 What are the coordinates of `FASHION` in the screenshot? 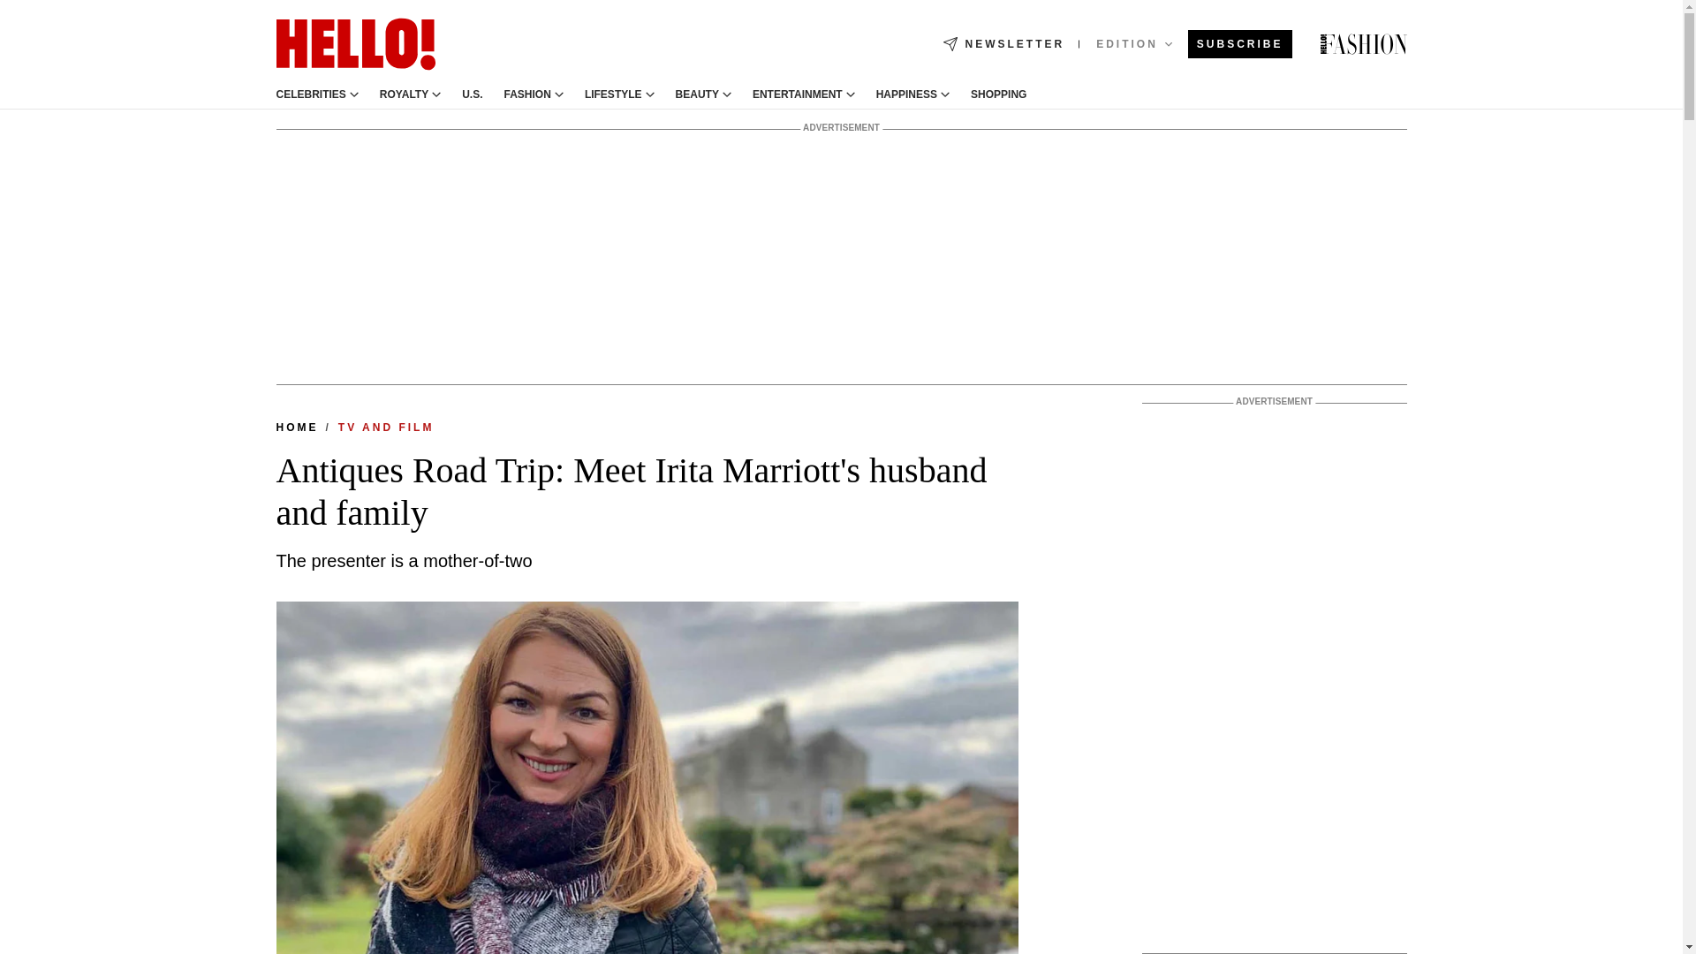 It's located at (527, 95).